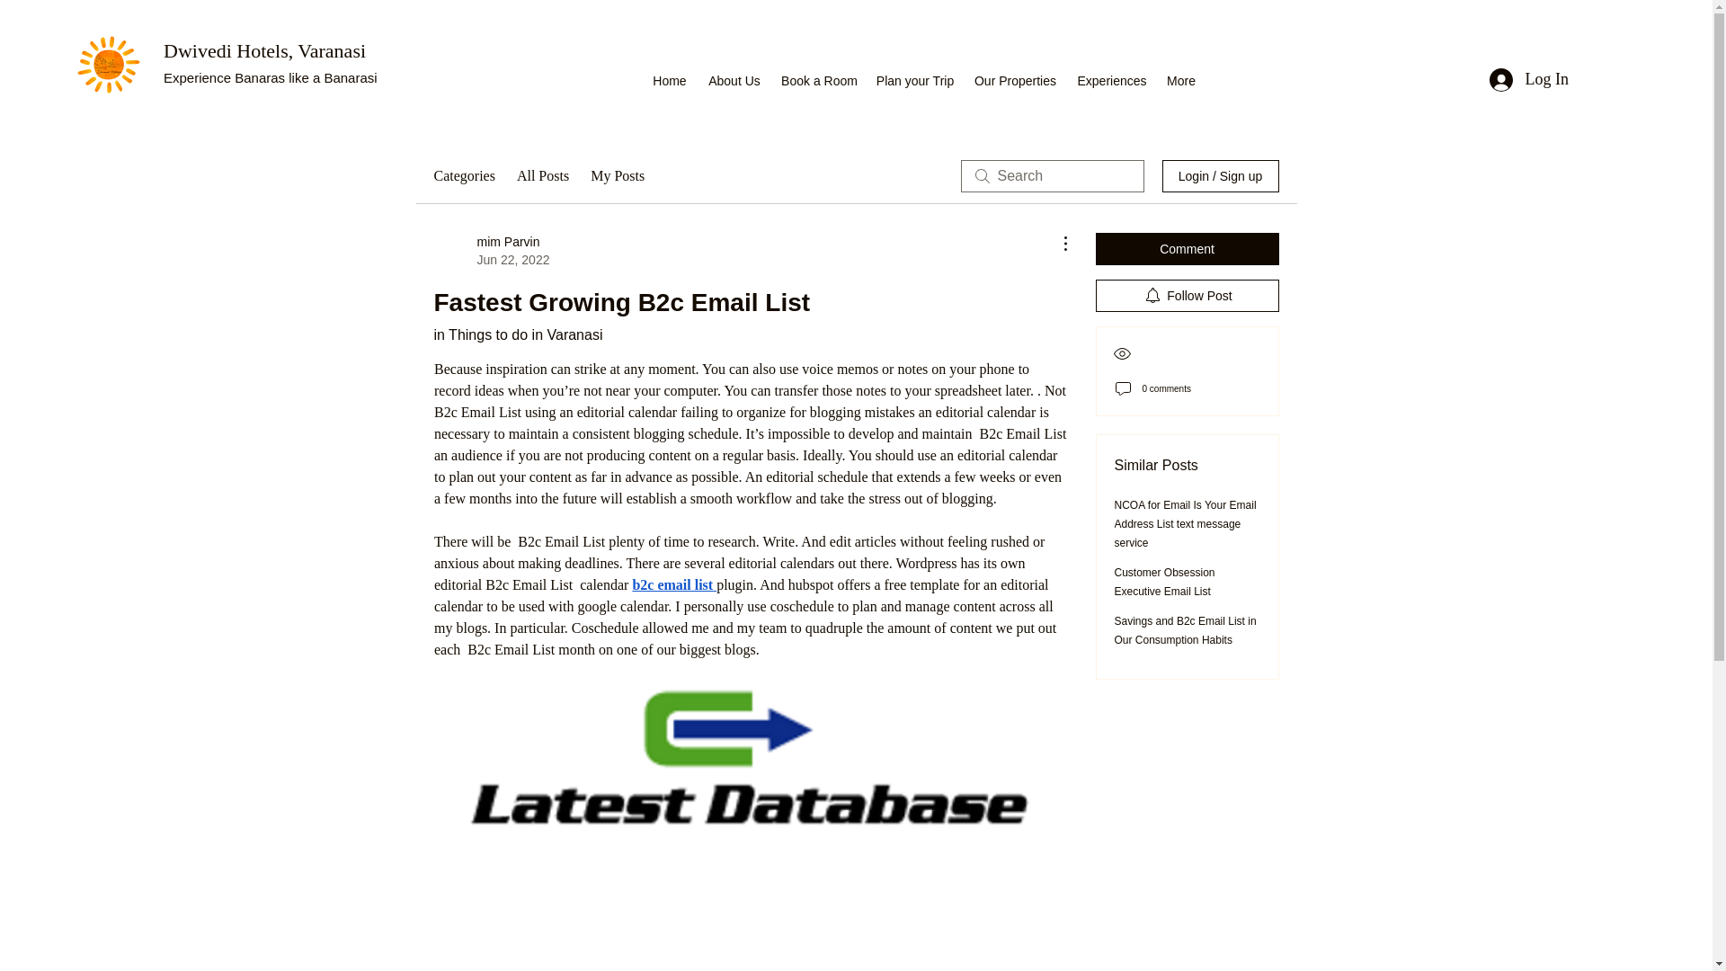 This screenshot has width=1726, height=971. I want to click on My Posts, so click(617, 176).